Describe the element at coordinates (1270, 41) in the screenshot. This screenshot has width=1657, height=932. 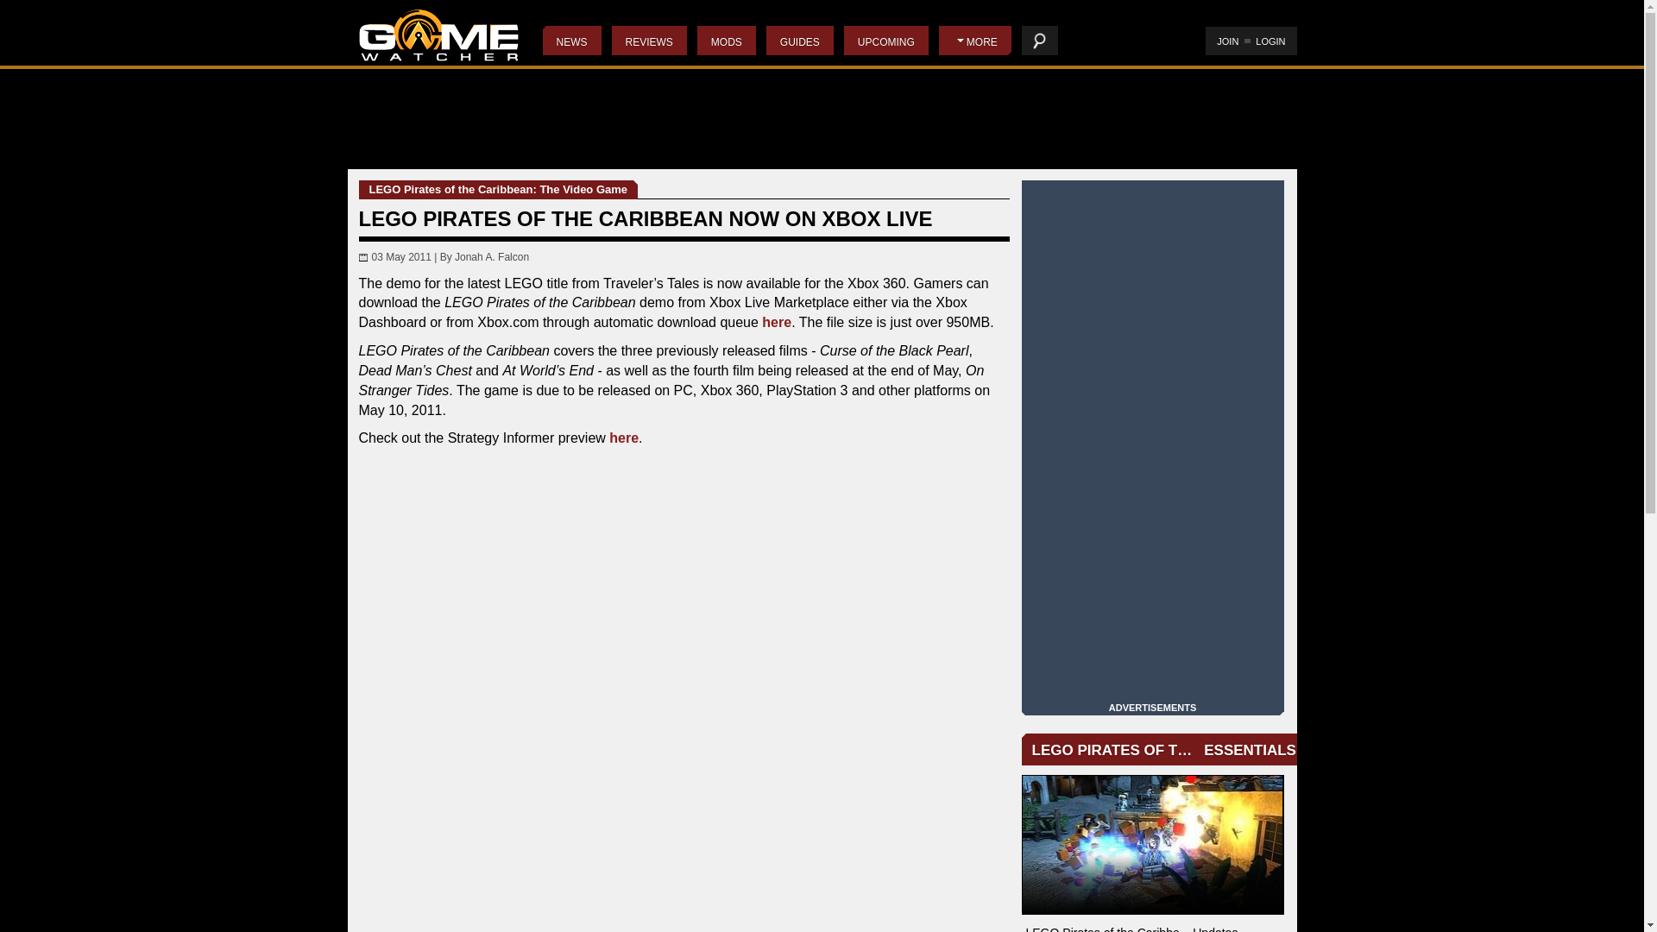
I see `LOGIN` at that location.